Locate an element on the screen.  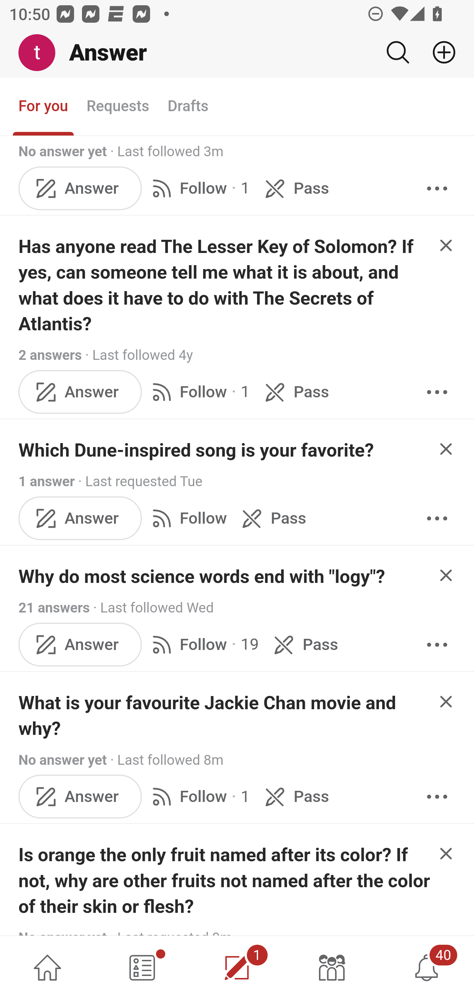
Why do most science words end with "logy"? is located at coordinates (202, 577).